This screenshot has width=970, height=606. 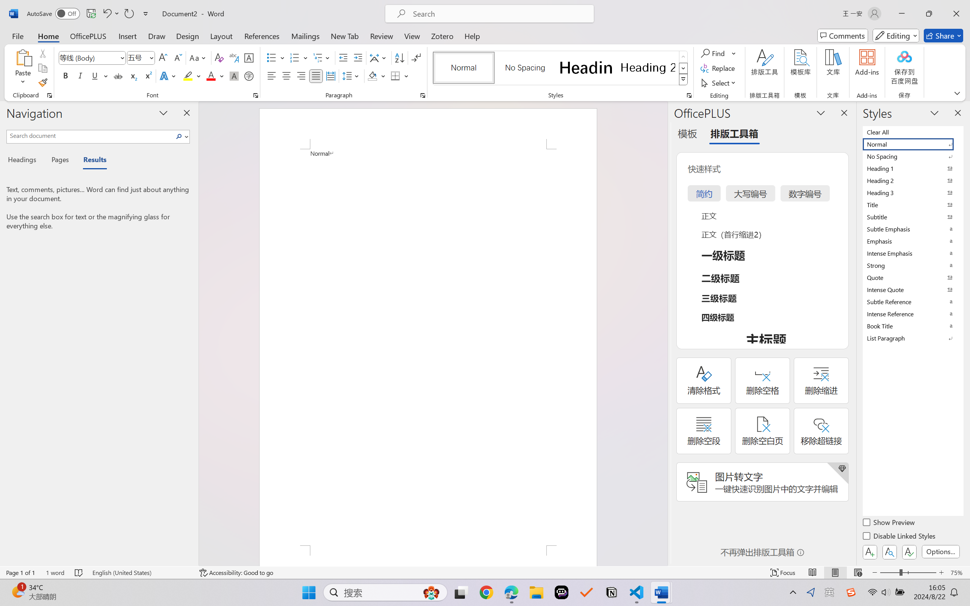 I want to click on Cut, so click(x=42, y=53).